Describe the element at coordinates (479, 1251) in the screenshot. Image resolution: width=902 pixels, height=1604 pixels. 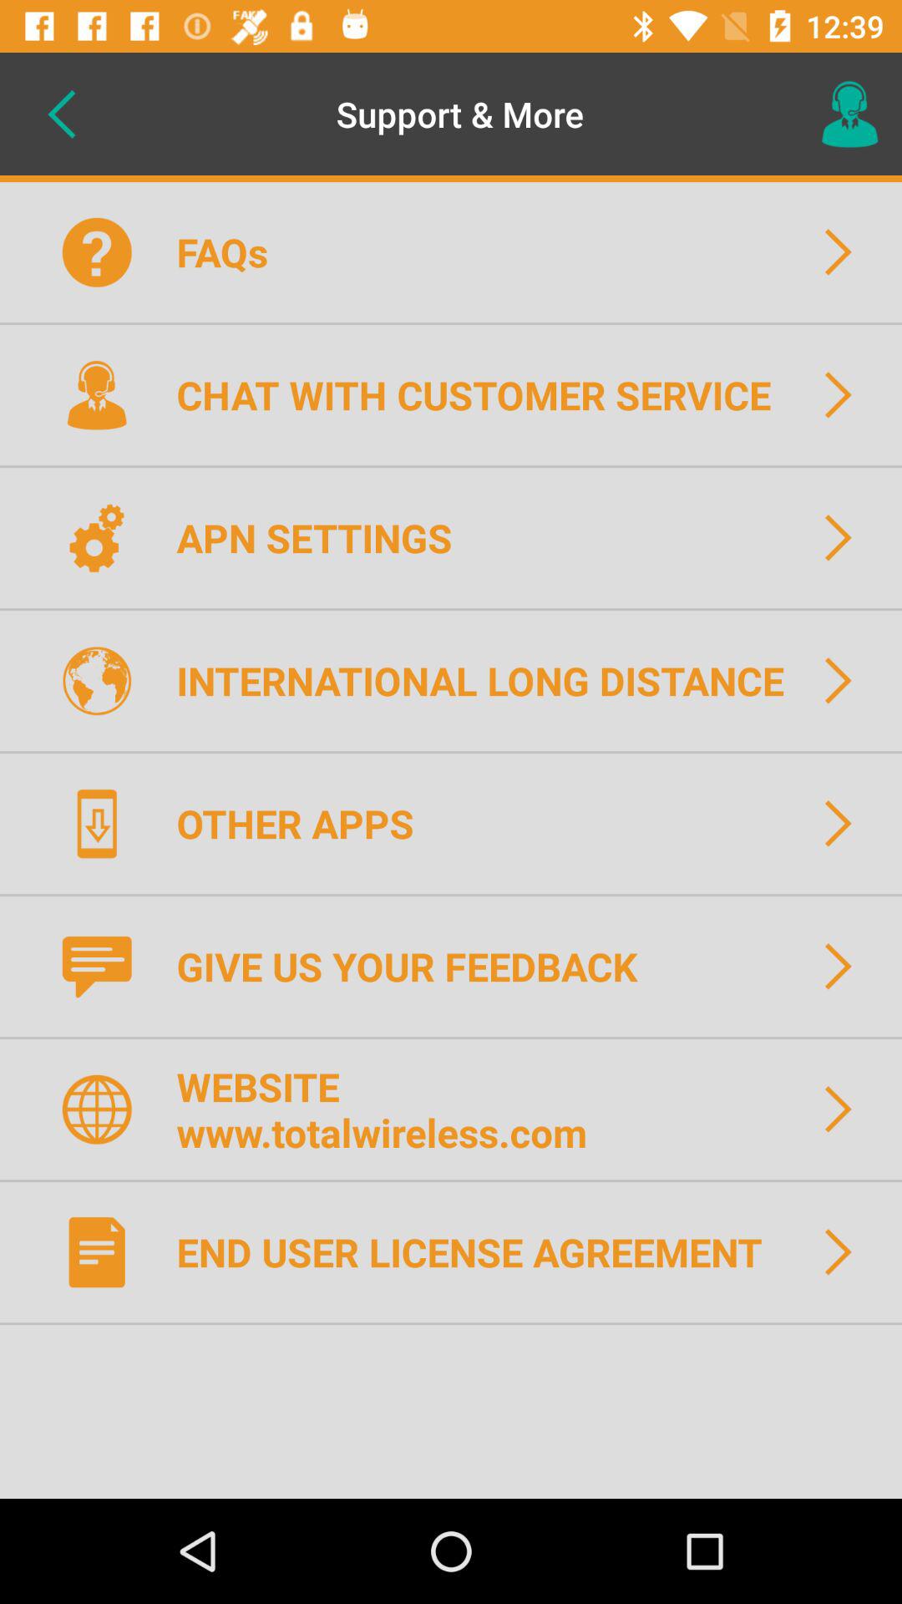
I see `choose item below website www totalwireless` at that location.